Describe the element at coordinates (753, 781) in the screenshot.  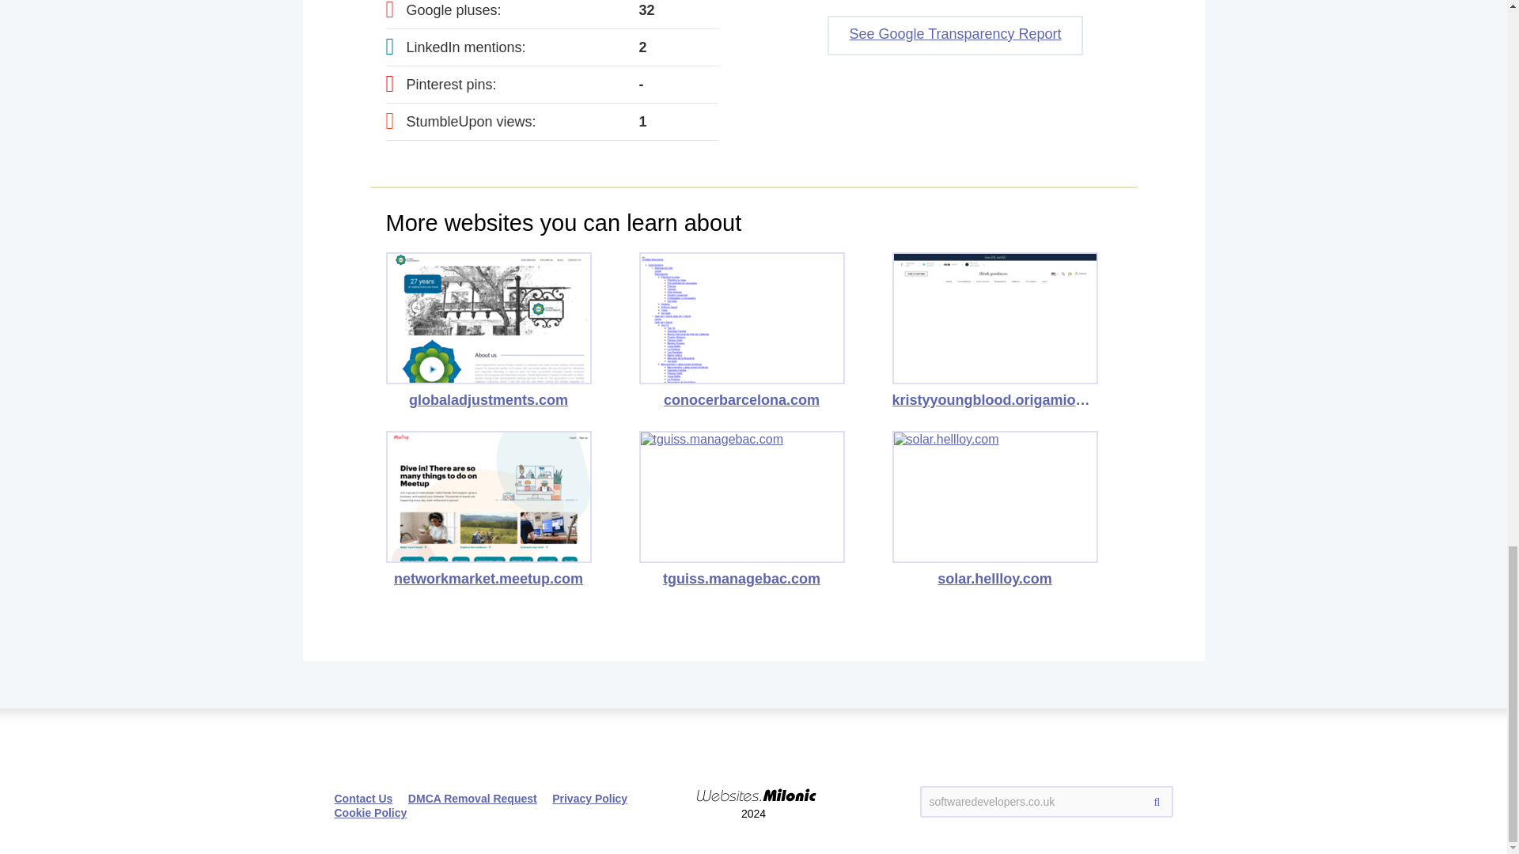
I see `2024` at that location.